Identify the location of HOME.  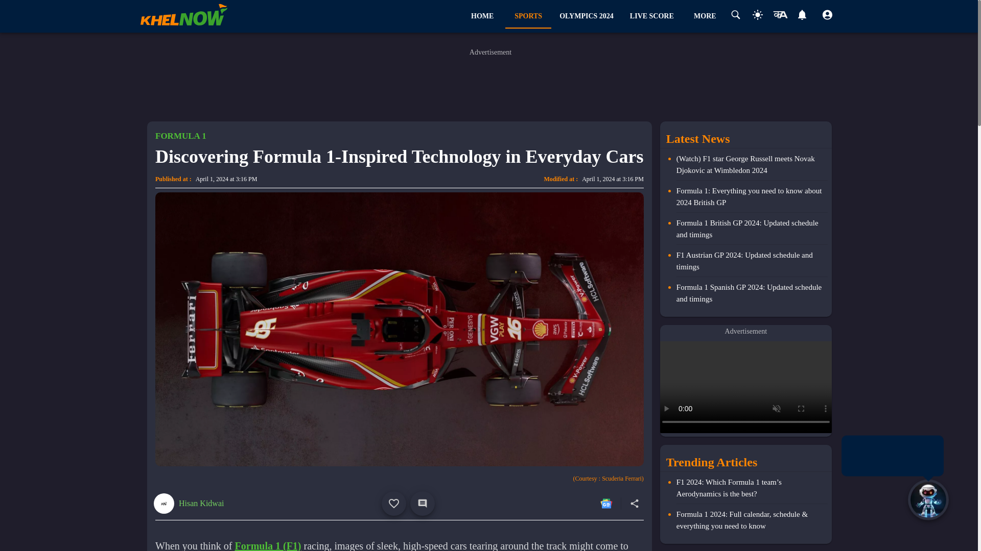
(705, 16).